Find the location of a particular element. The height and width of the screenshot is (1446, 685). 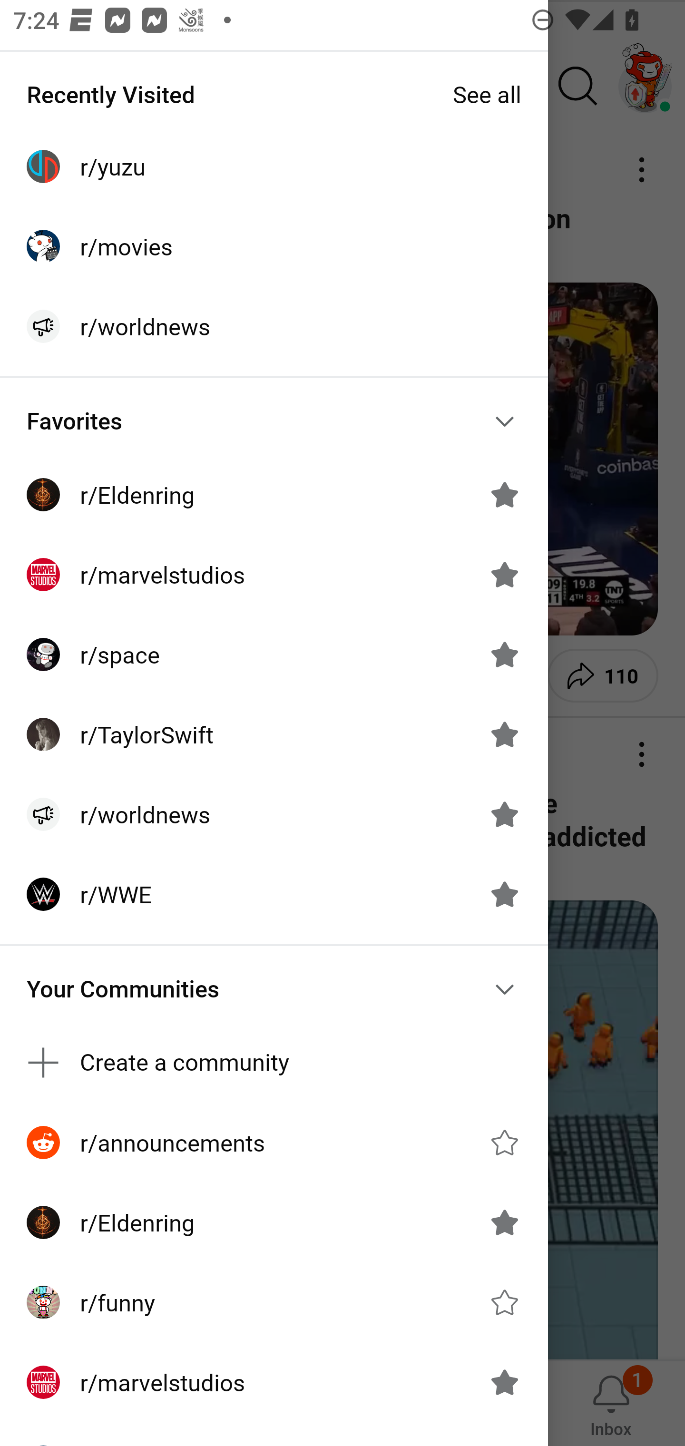

Favorite r/announcements is located at coordinates (504, 1142).